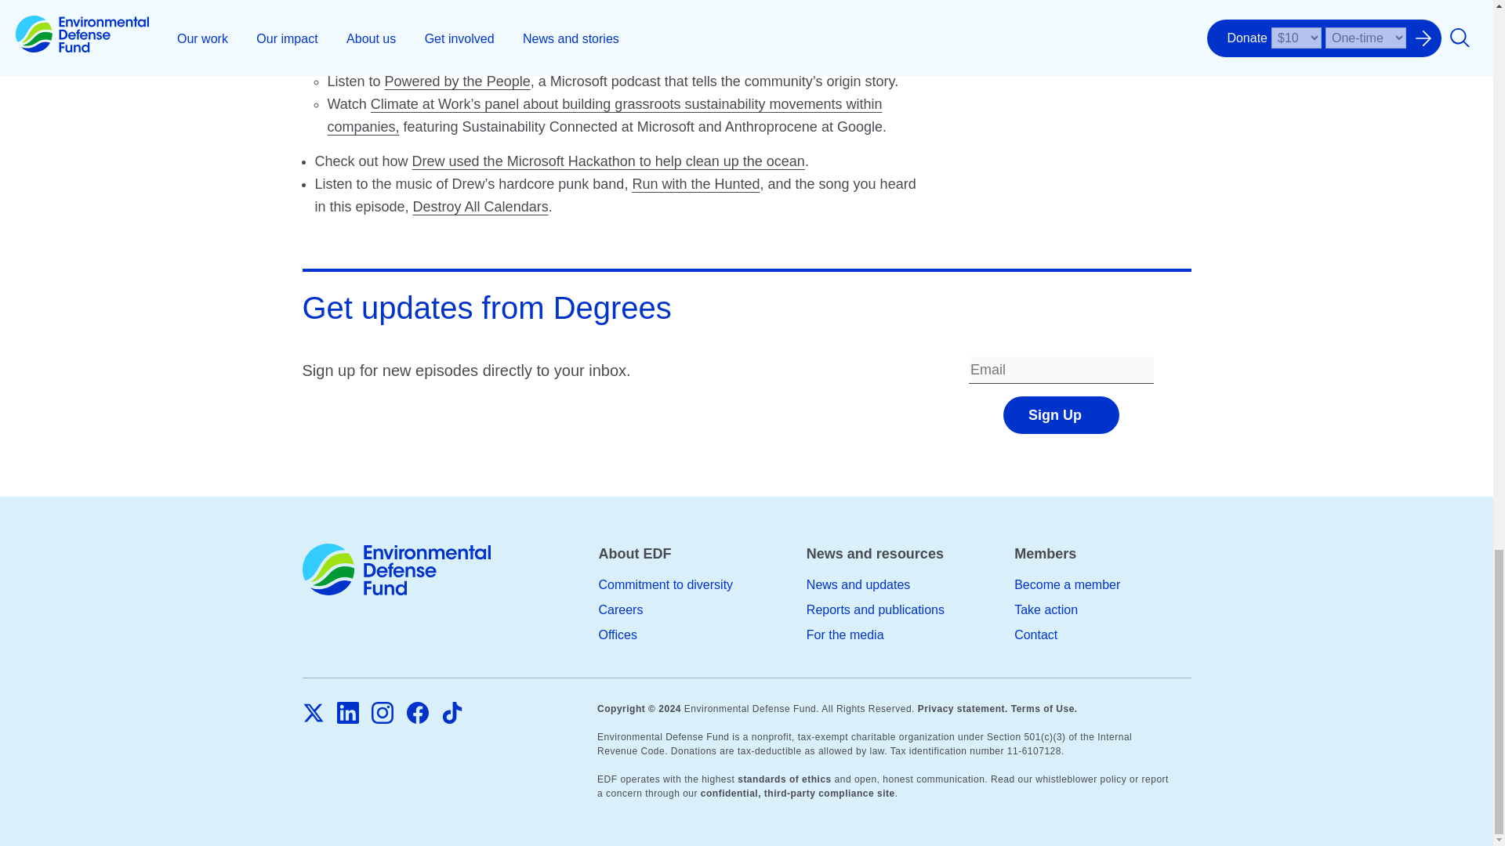 The height and width of the screenshot is (846, 1505). What do you see at coordinates (314, 714) in the screenshot?
I see `Twitter` at bounding box center [314, 714].